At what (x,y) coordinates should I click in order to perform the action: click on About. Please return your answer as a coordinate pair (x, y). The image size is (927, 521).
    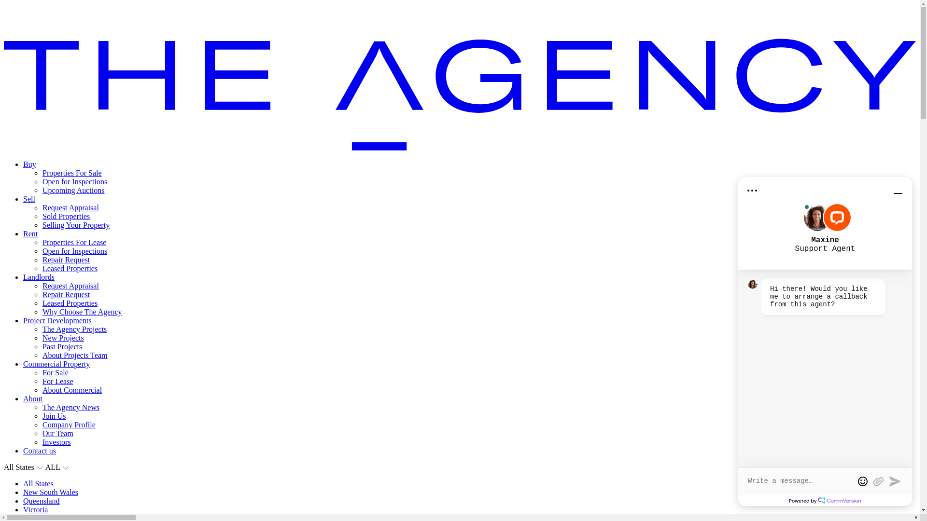
    Looking at the image, I should click on (33, 398).